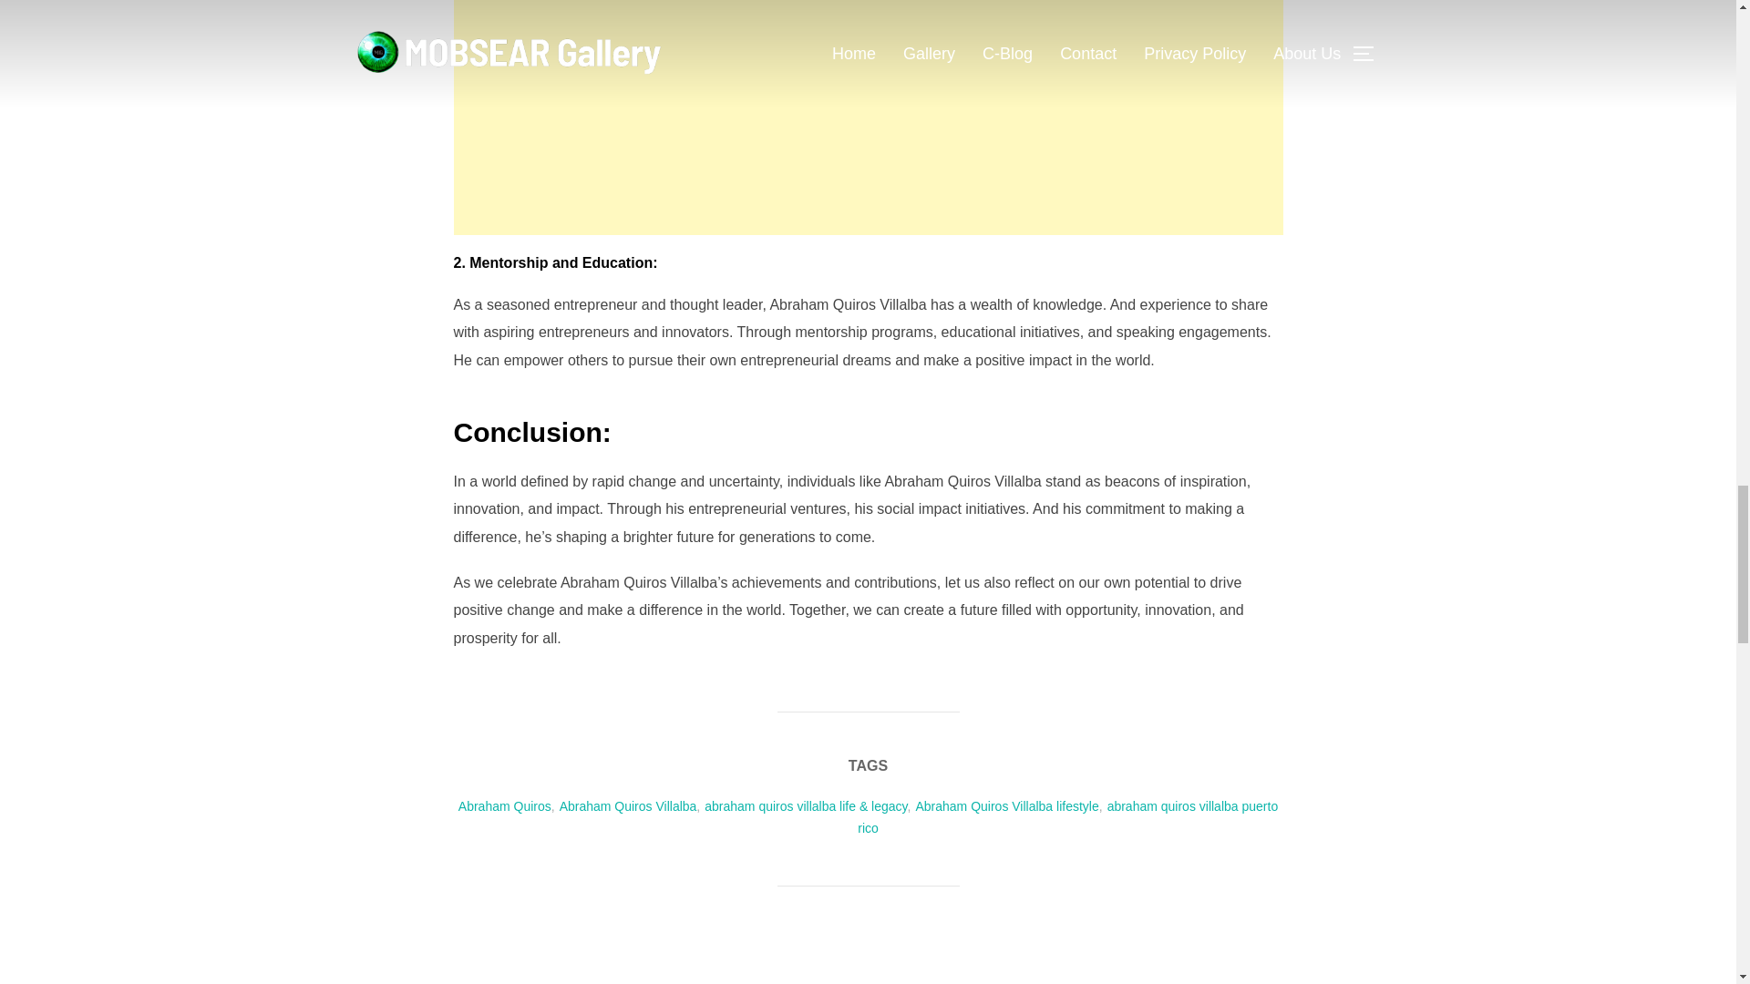  Describe the element at coordinates (505, 805) in the screenshot. I see `Abraham Quiros` at that location.